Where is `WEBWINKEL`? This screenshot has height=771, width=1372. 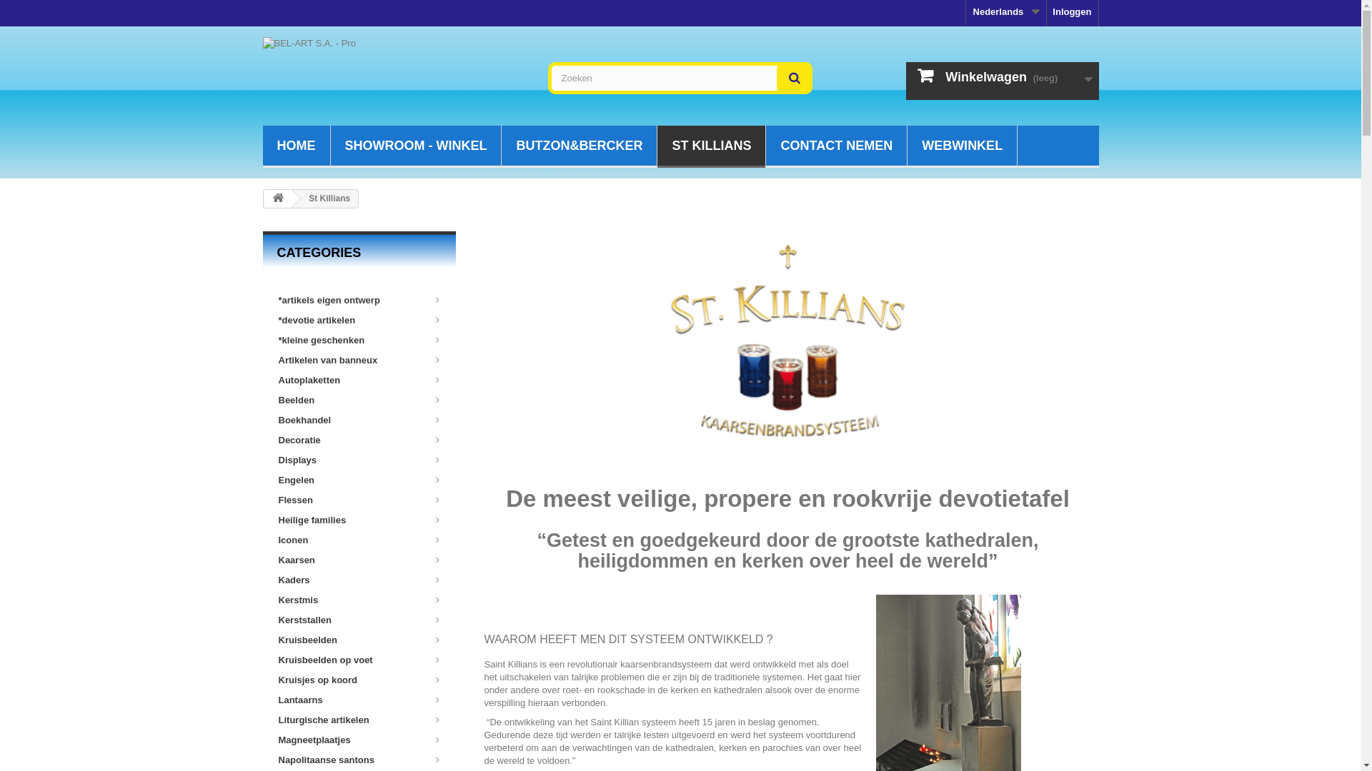
WEBWINKEL is located at coordinates (962, 147).